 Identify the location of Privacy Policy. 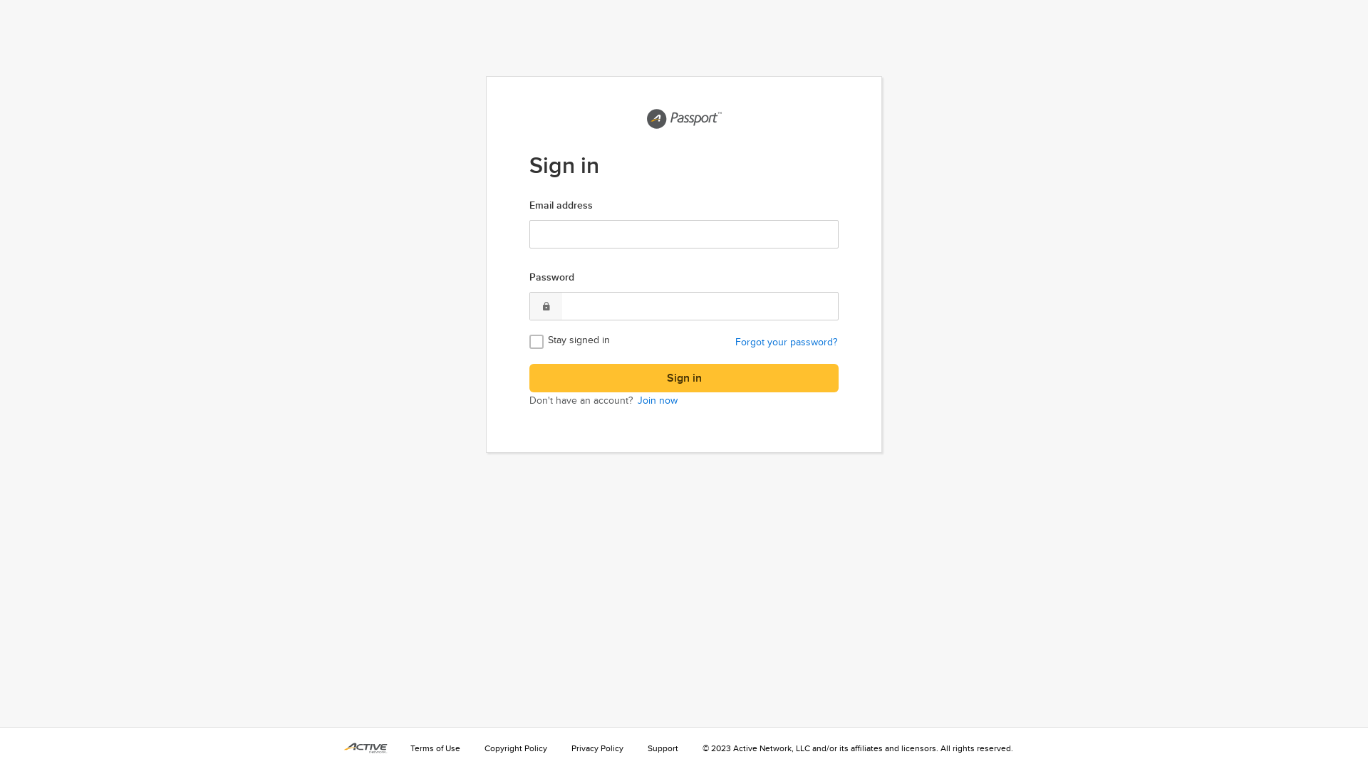
(597, 748).